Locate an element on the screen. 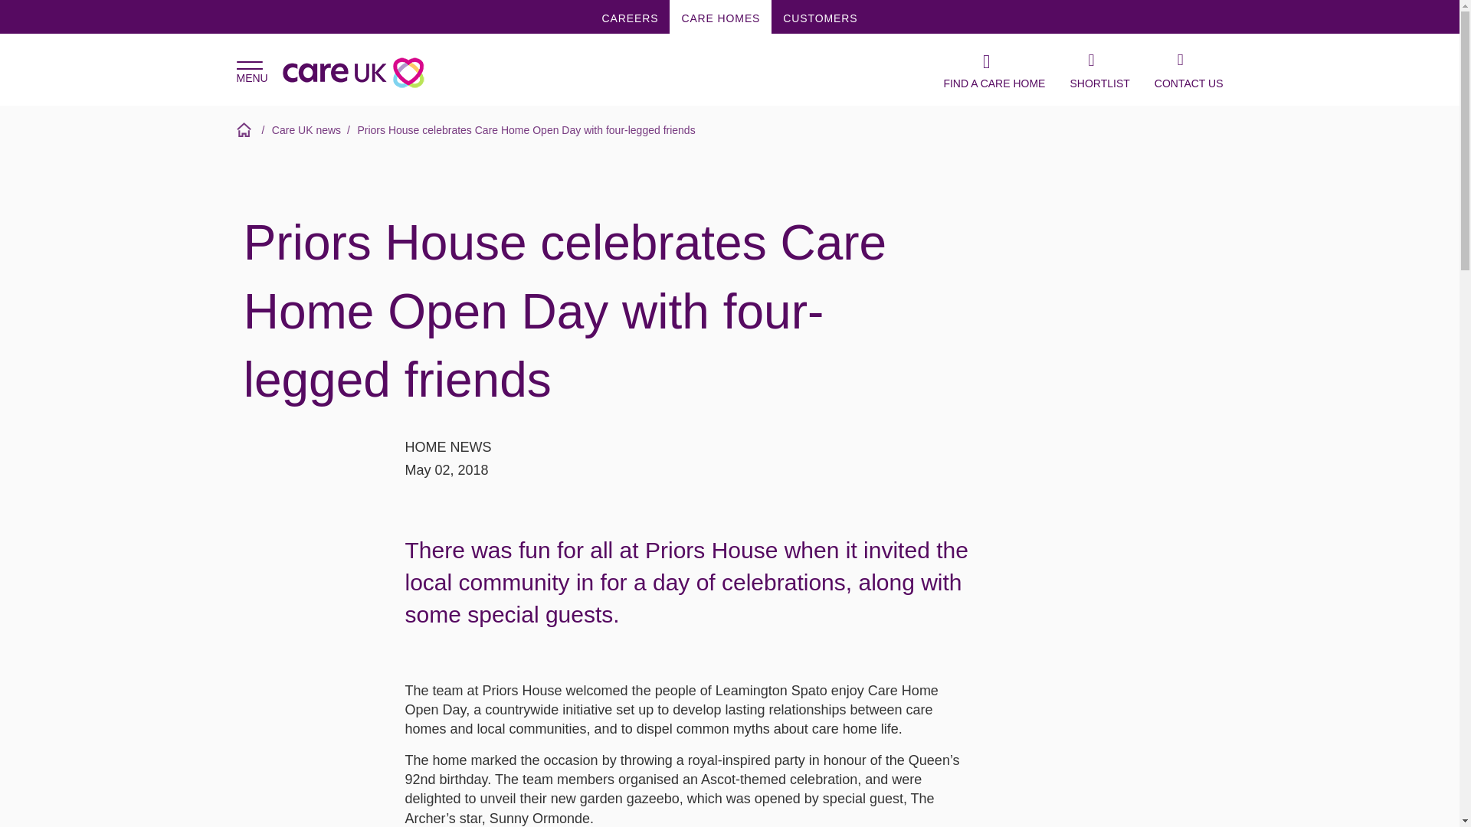  CAREERS is located at coordinates (631, 17).